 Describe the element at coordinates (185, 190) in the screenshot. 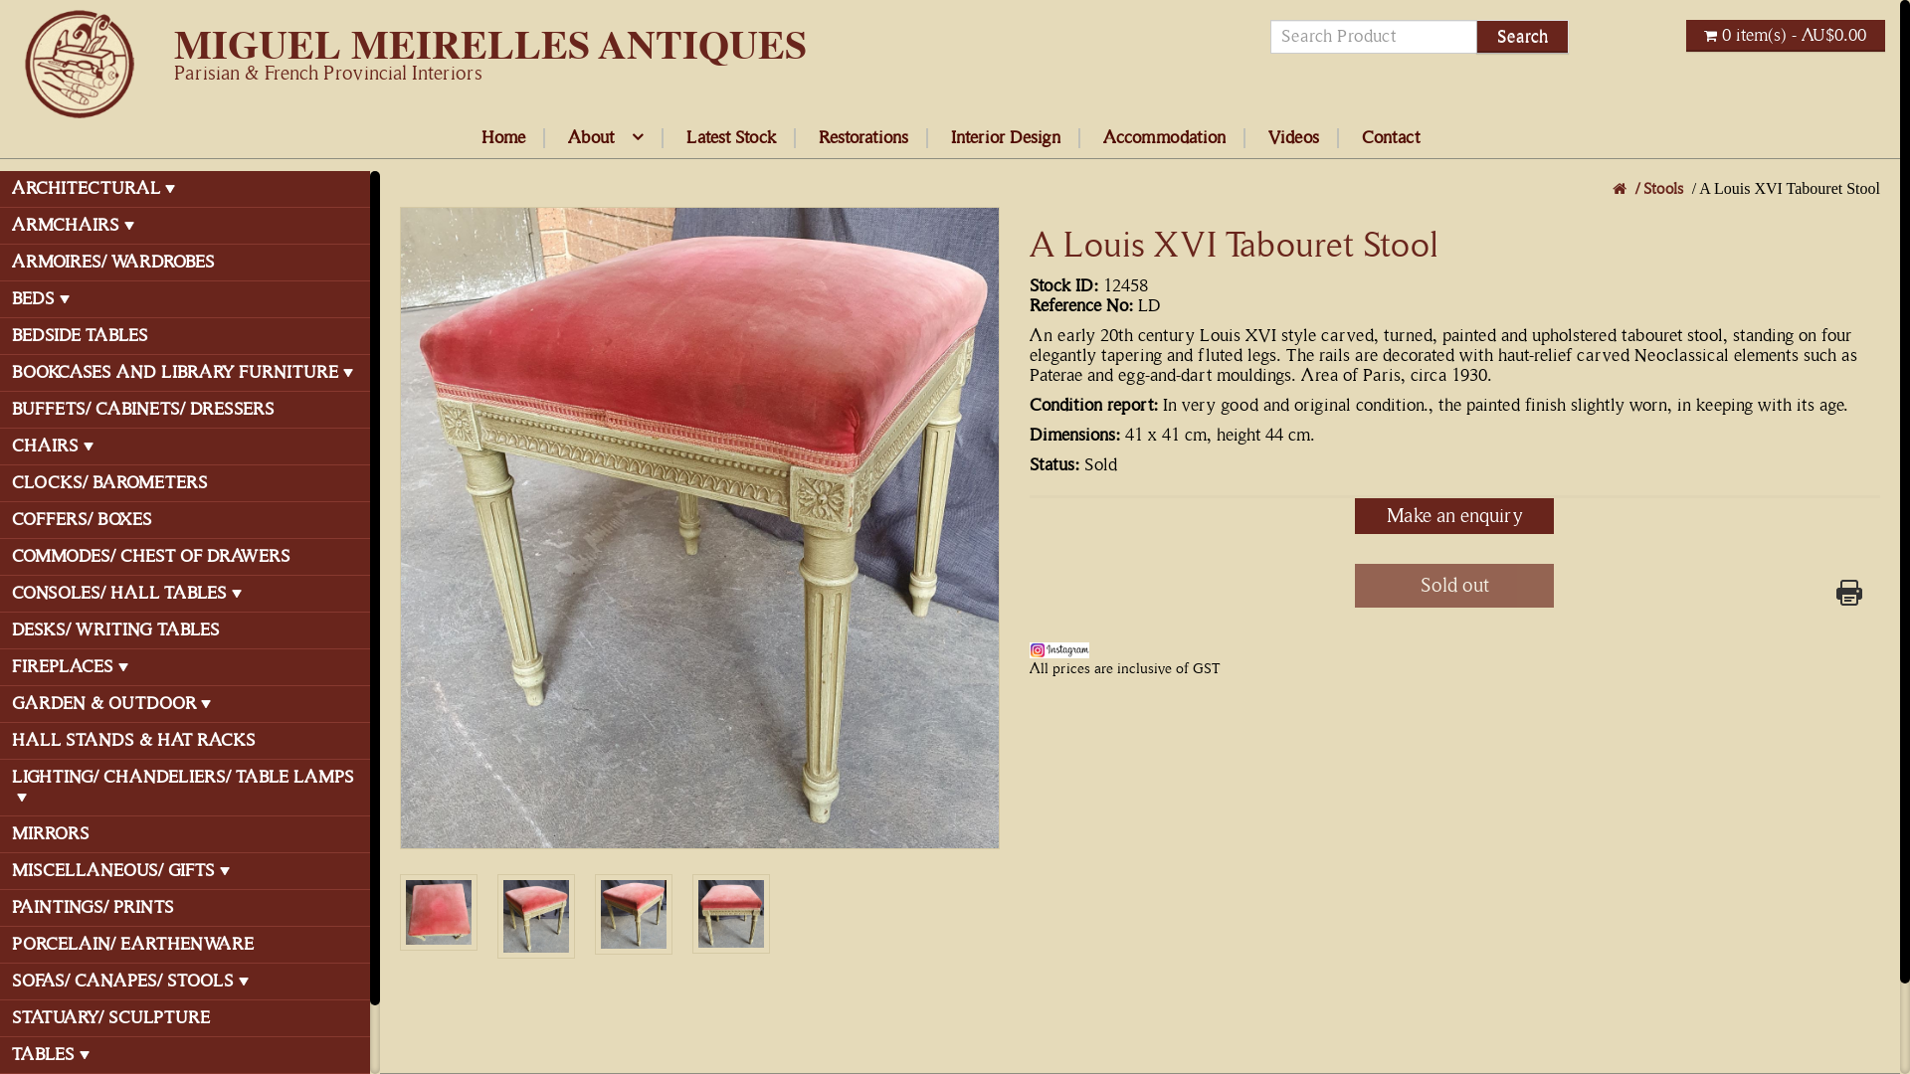

I see `ARCHITECTURAL` at that location.